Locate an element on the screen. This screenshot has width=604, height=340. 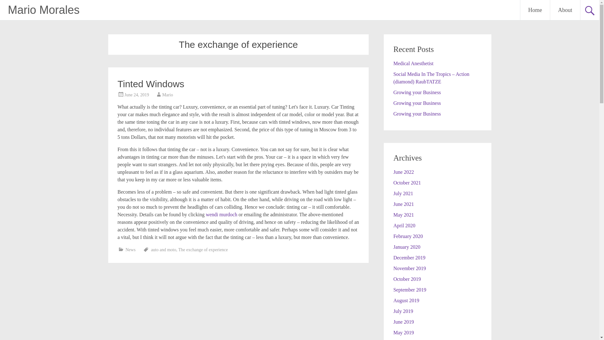
Mario is located at coordinates (167, 94).